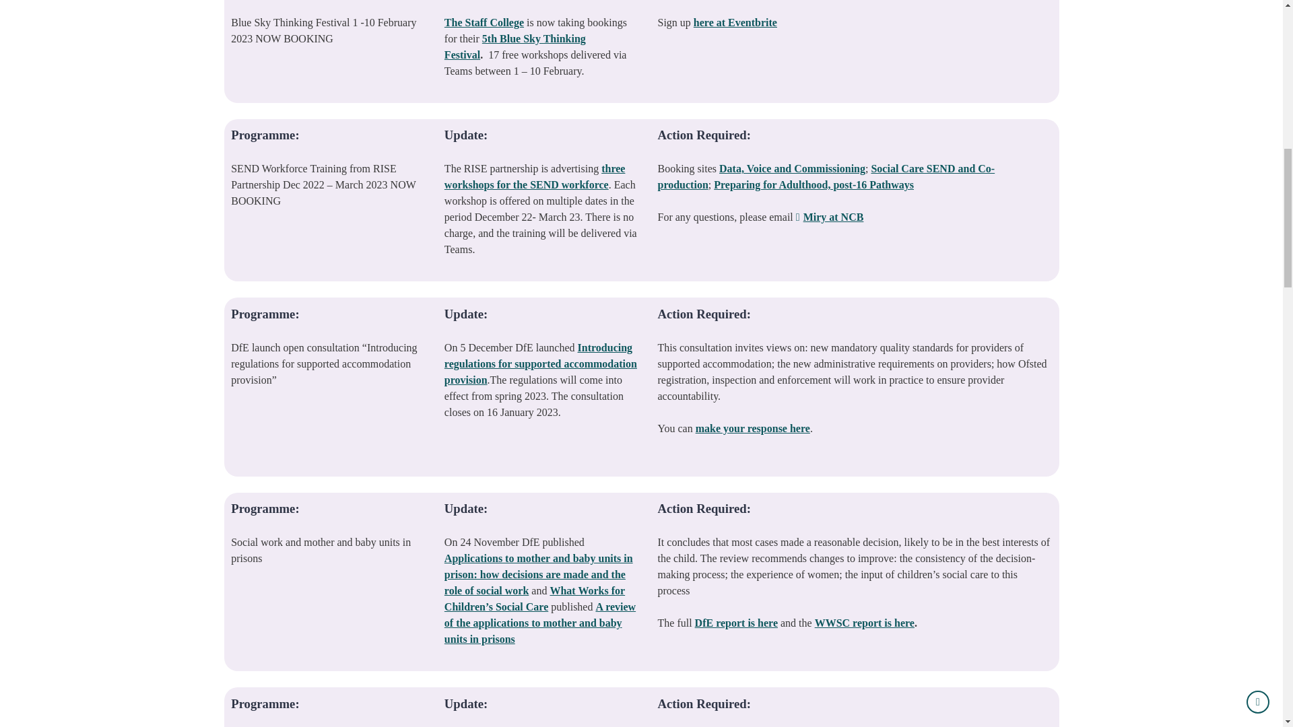 The height and width of the screenshot is (727, 1293). I want to click on The Staff College Blue Sky Thinking Festival, so click(515, 46).